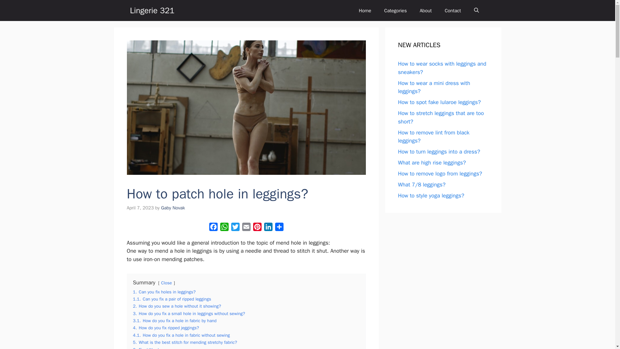 Image resolution: width=620 pixels, height=349 pixels. What do you see at coordinates (172, 299) in the screenshot?
I see `1.1. Can you fix a pair of ripped leggings` at bounding box center [172, 299].